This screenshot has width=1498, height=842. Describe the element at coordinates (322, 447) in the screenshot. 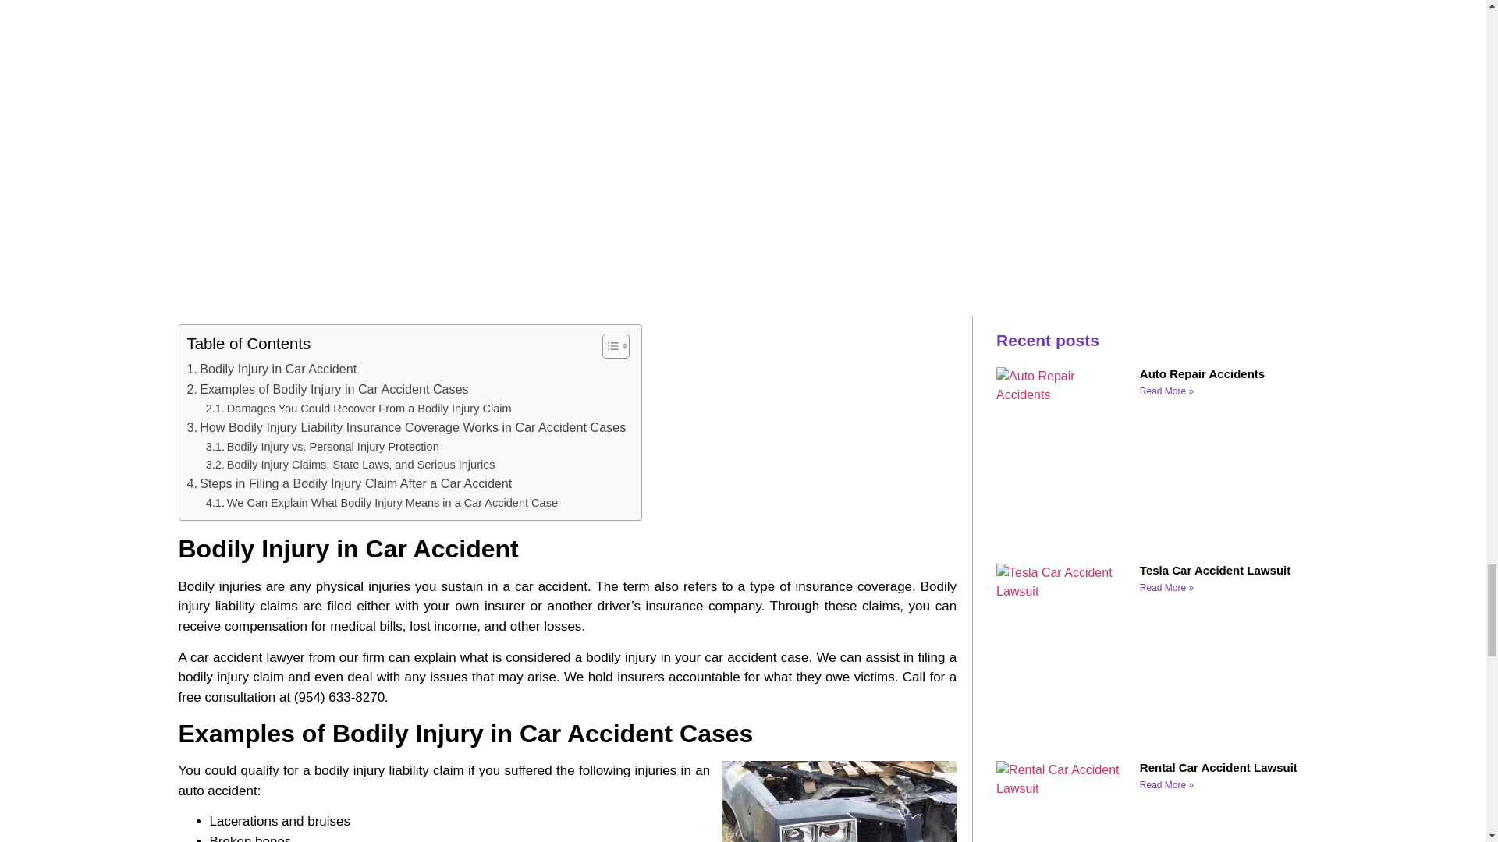

I see `Bodily Injury vs. Personal Injury Protection` at that location.